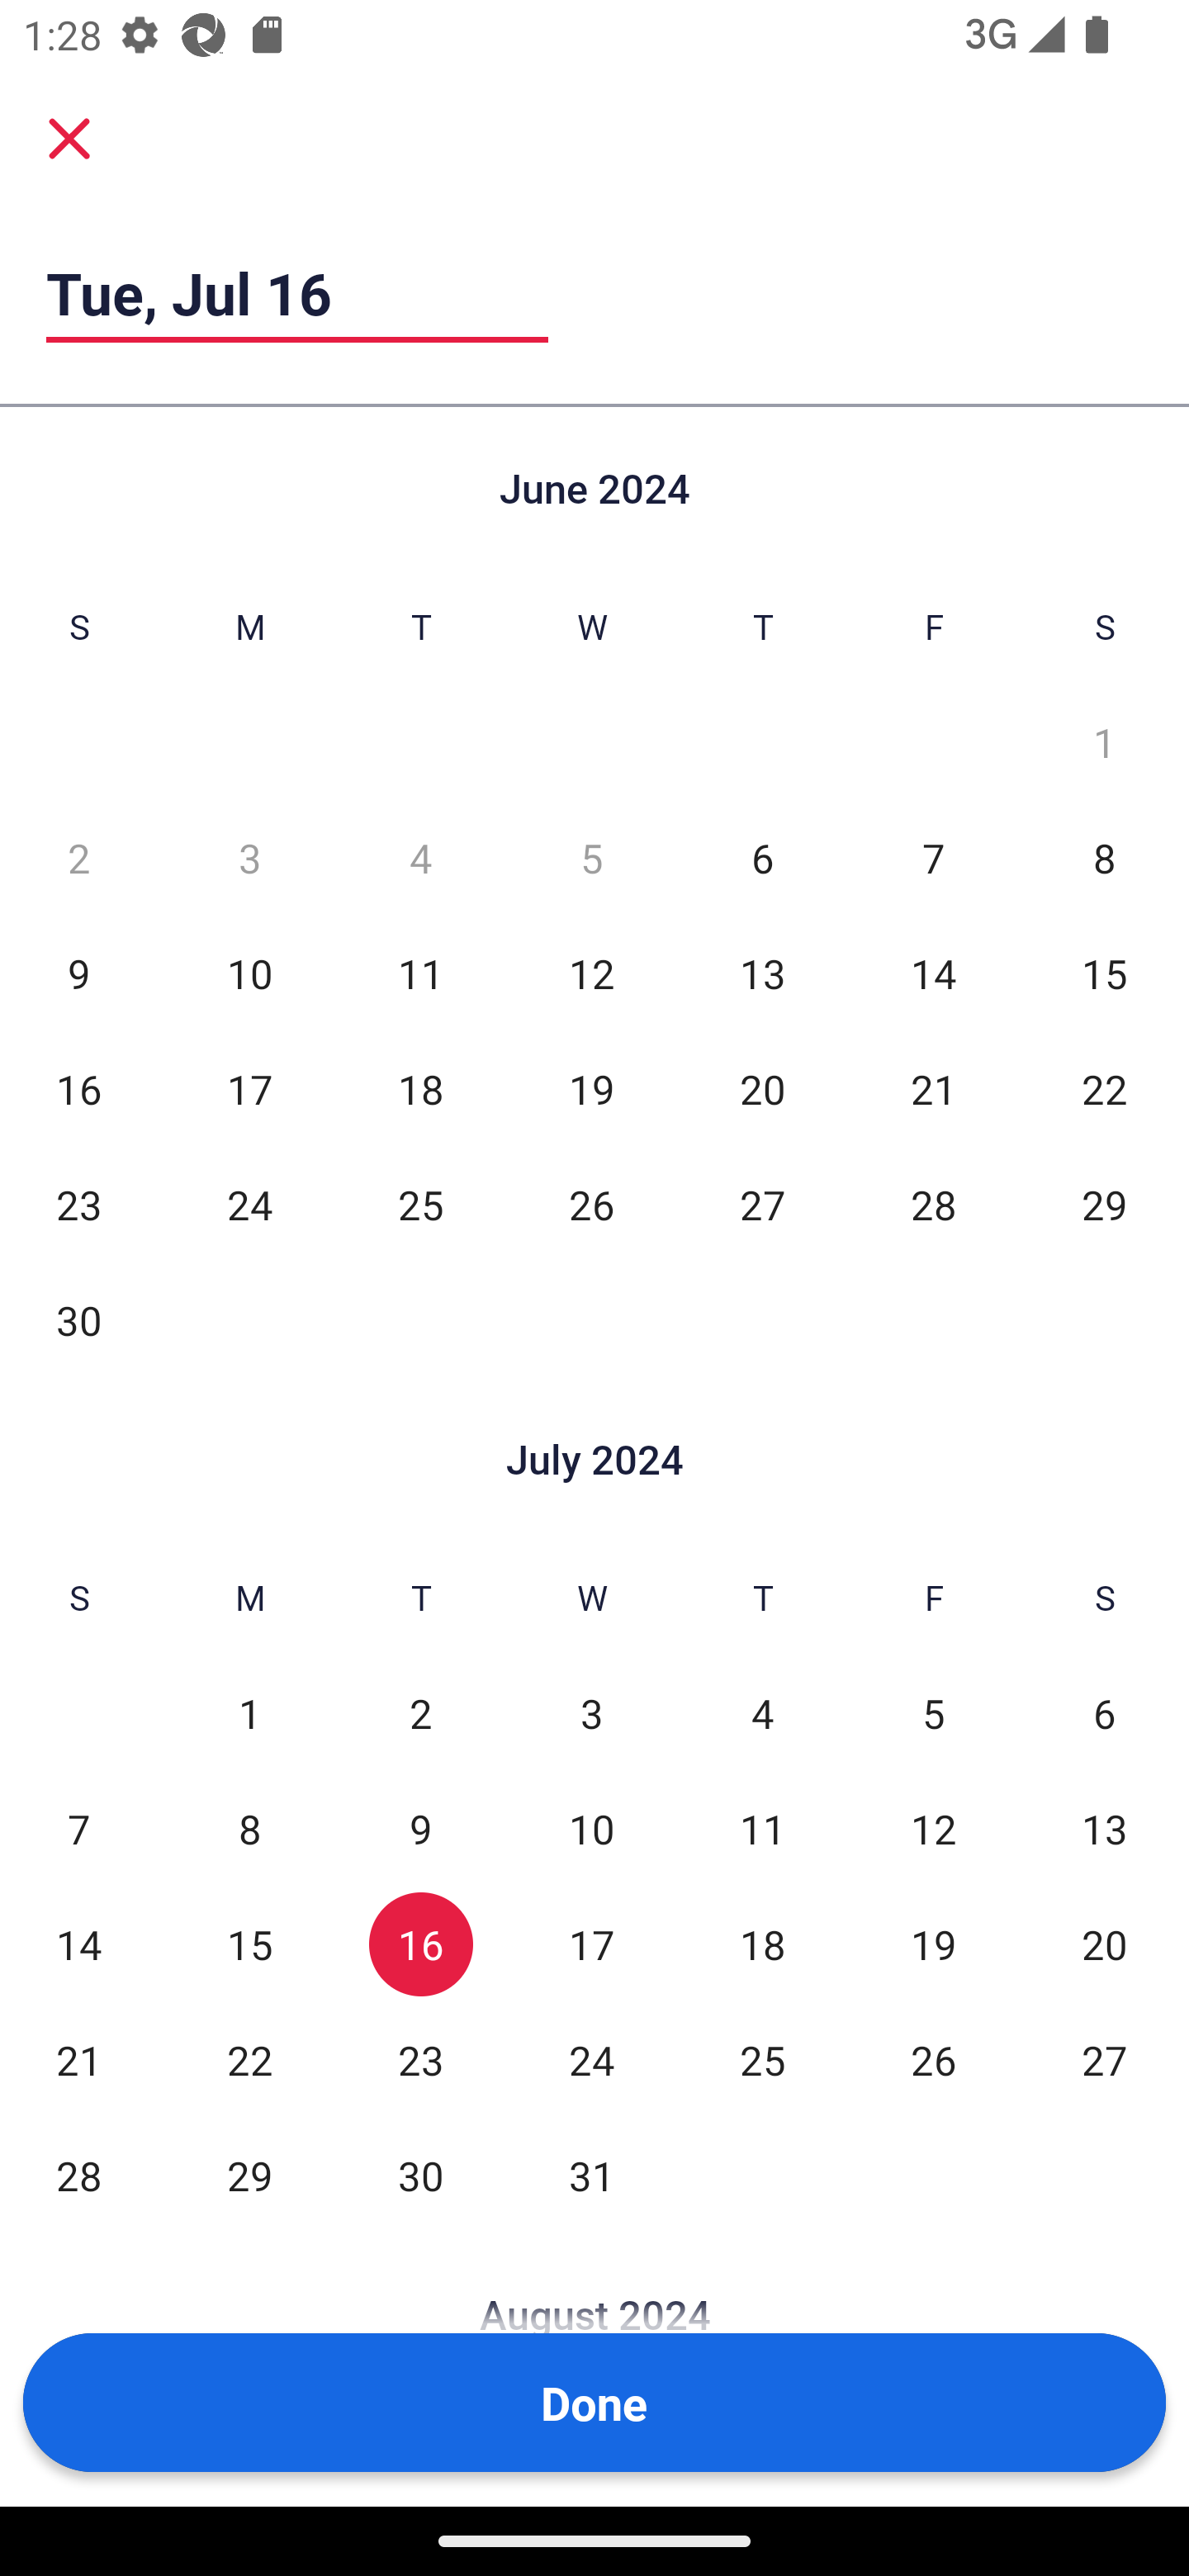 The width and height of the screenshot is (1189, 2576). What do you see at coordinates (1105, 2059) in the screenshot?
I see `27 Sat, Jul 27, Not Selected` at bounding box center [1105, 2059].